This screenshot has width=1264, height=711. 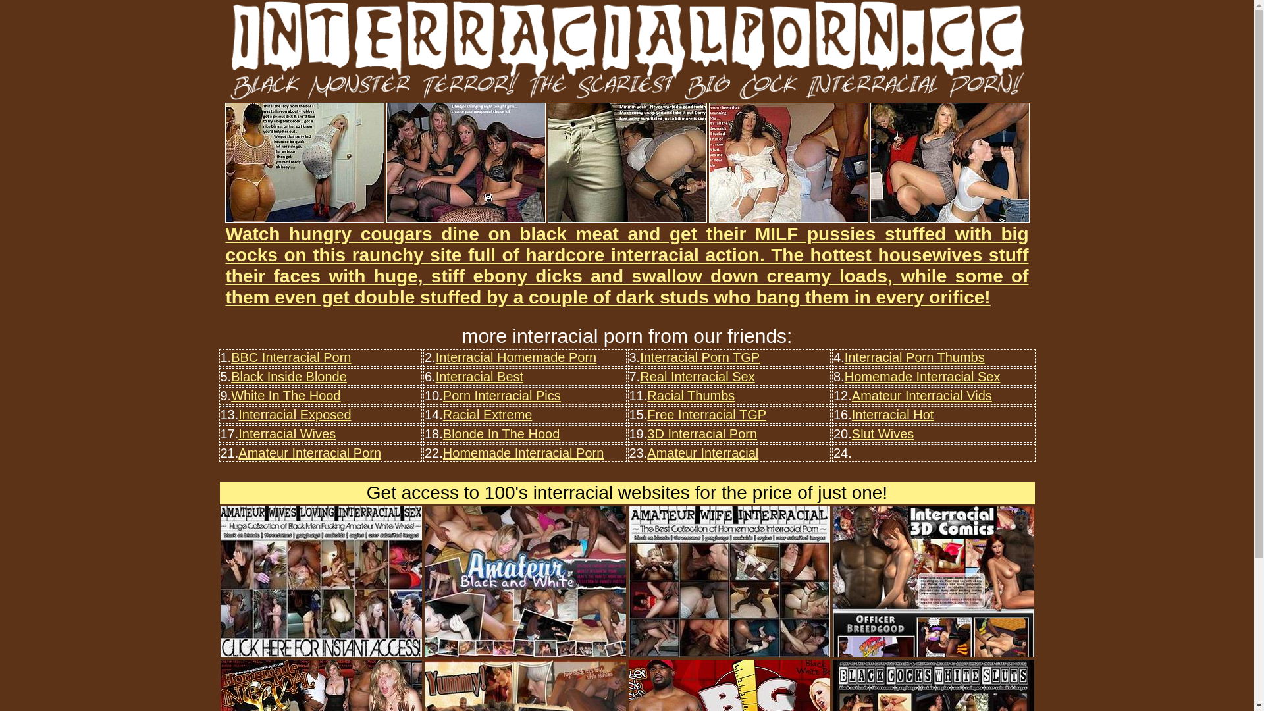 I want to click on Amateur Interracial, so click(x=703, y=453).